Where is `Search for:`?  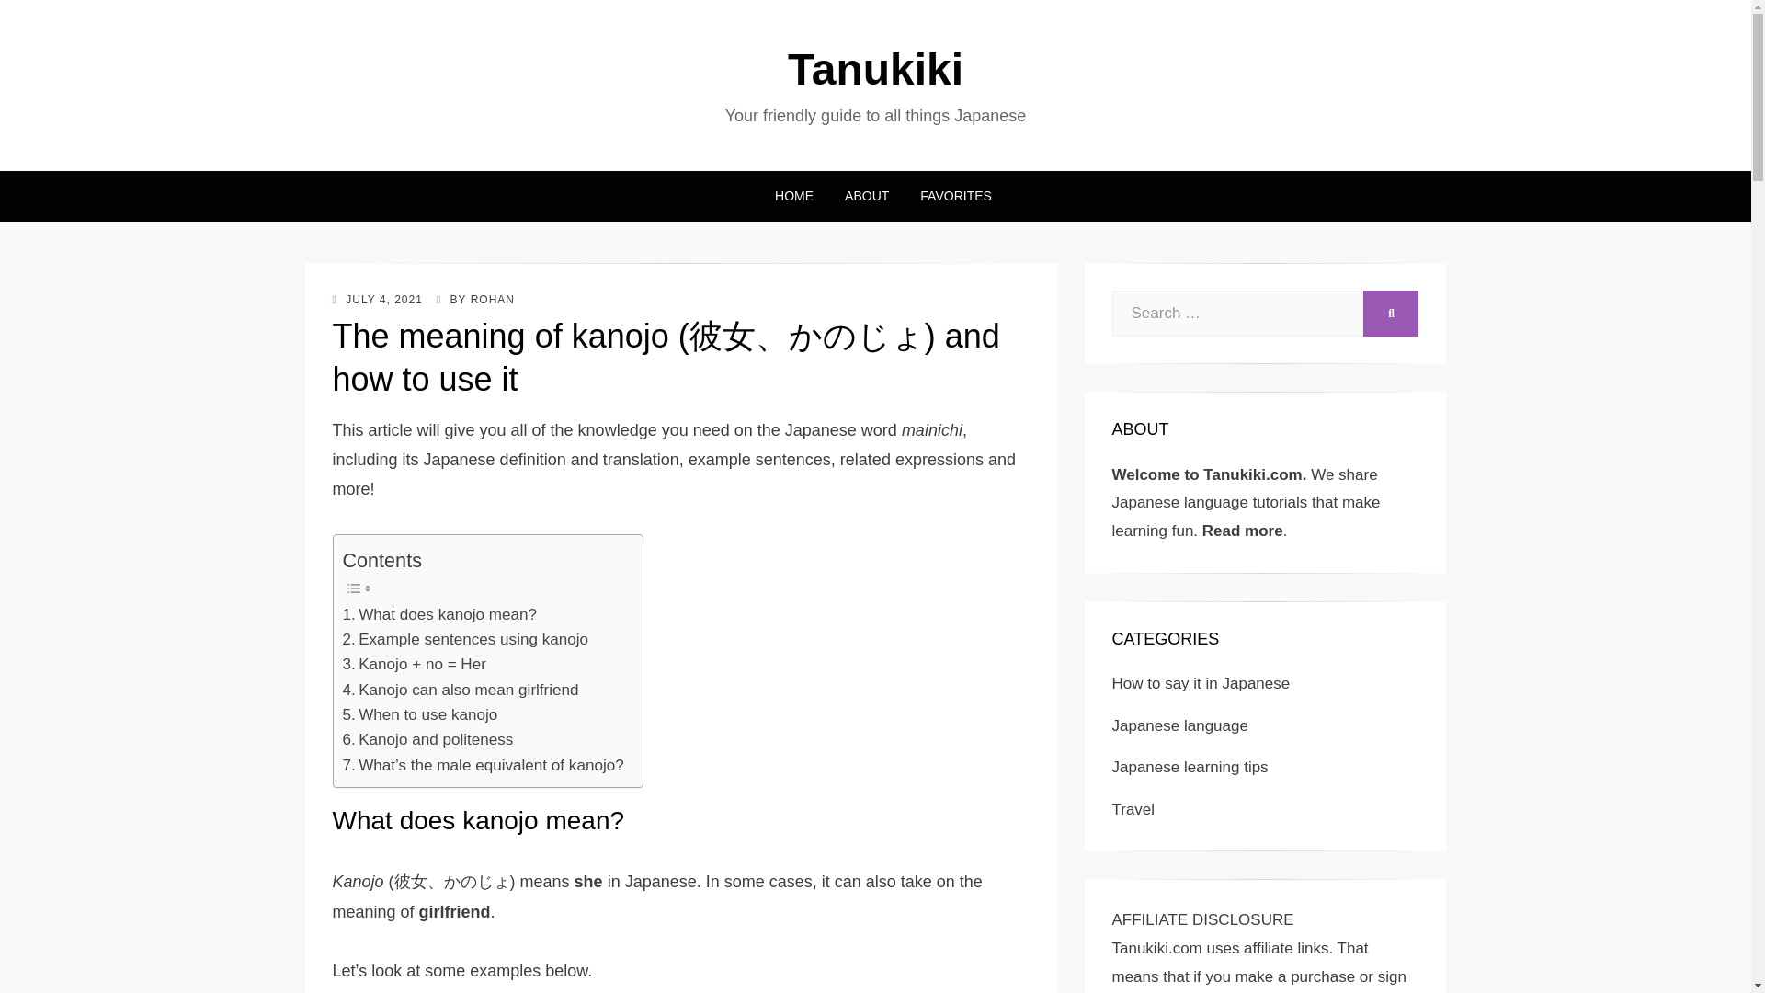
Search for: is located at coordinates (1237, 314).